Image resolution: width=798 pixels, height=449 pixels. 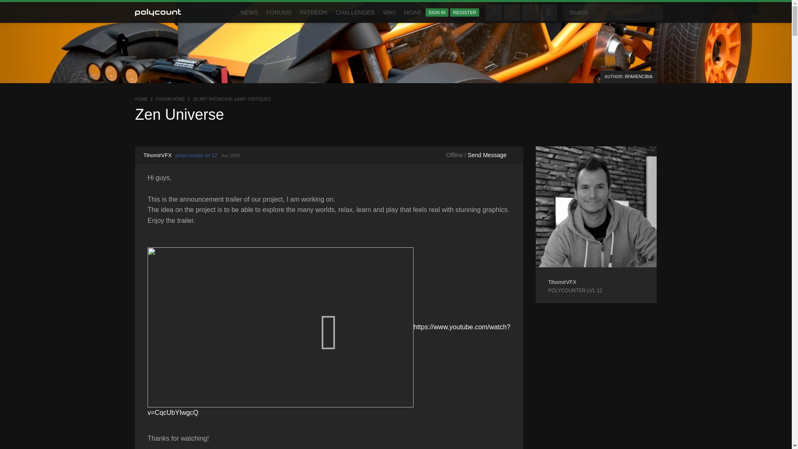 What do you see at coordinates (279, 12) in the screenshot?
I see `FORUMS` at bounding box center [279, 12].